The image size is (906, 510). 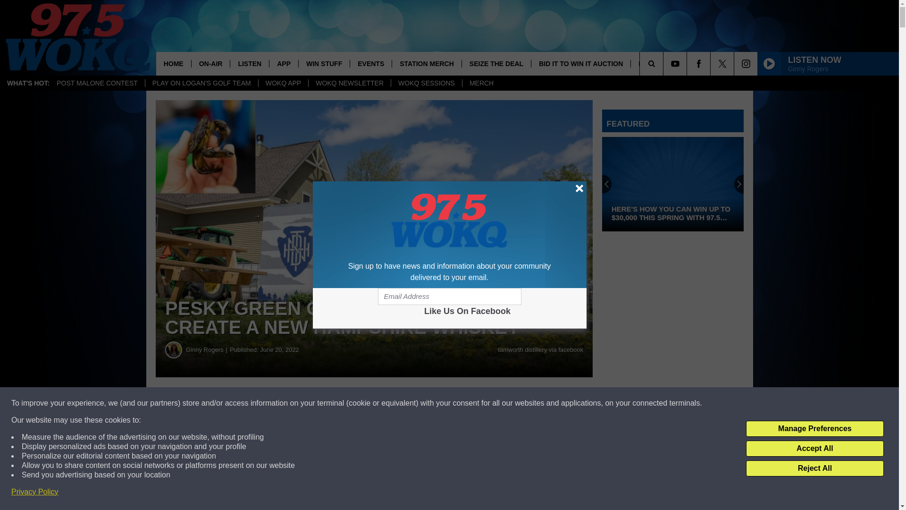 What do you see at coordinates (35, 492) in the screenshot?
I see `Privacy Policy` at bounding box center [35, 492].